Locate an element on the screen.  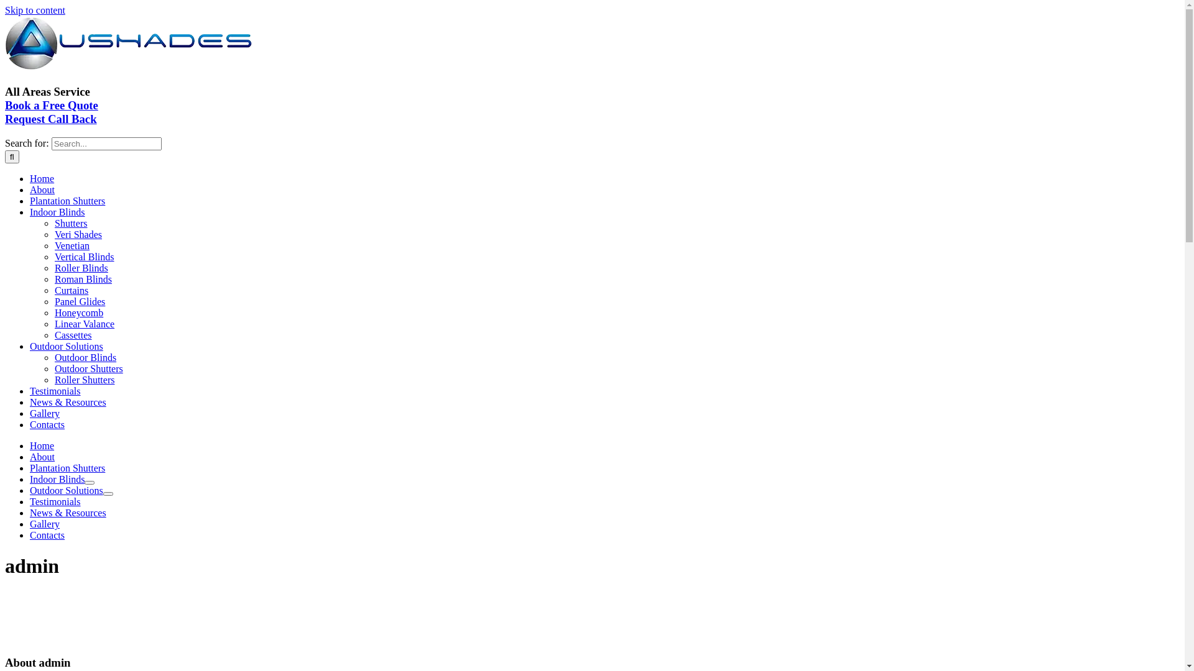
Outdoor Shutters is located at coordinates (89, 369).